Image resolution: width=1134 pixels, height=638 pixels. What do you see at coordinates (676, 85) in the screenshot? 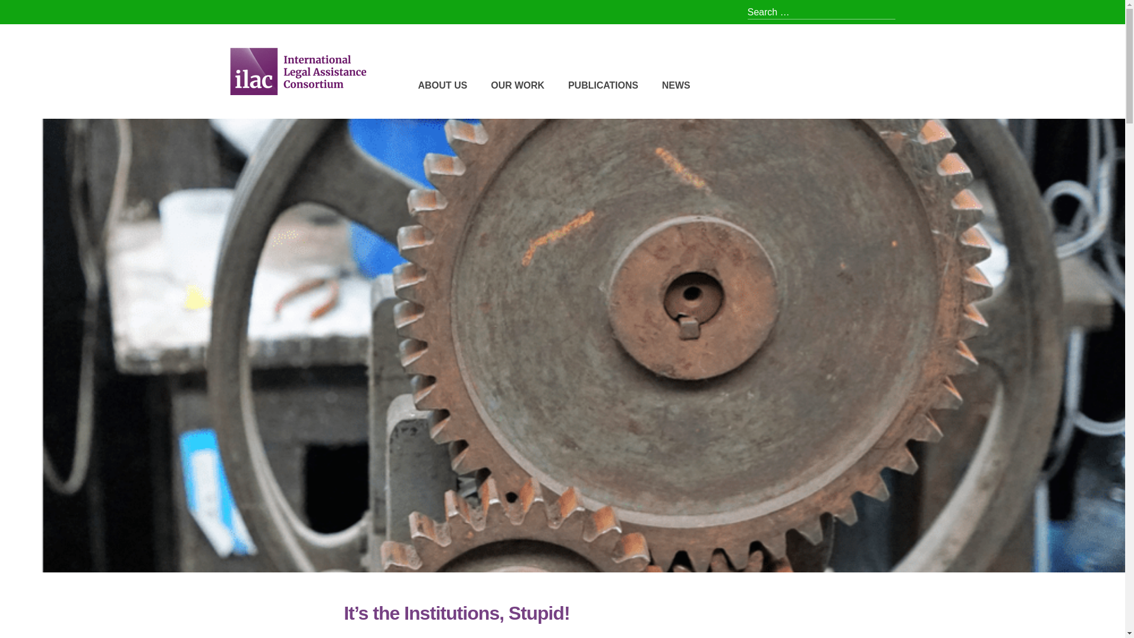
I see `NEWS` at bounding box center [676, 85].